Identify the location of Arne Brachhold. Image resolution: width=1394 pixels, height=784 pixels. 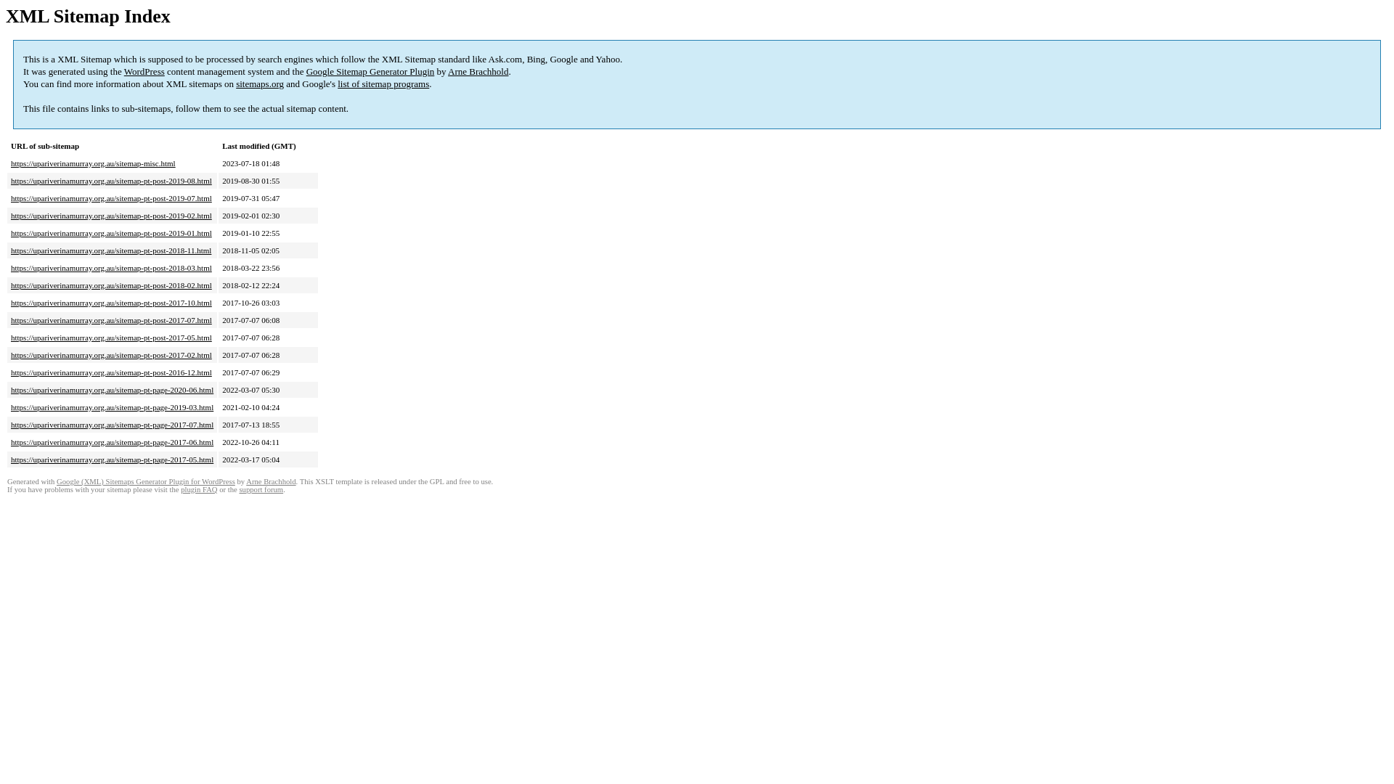
(271, 482).